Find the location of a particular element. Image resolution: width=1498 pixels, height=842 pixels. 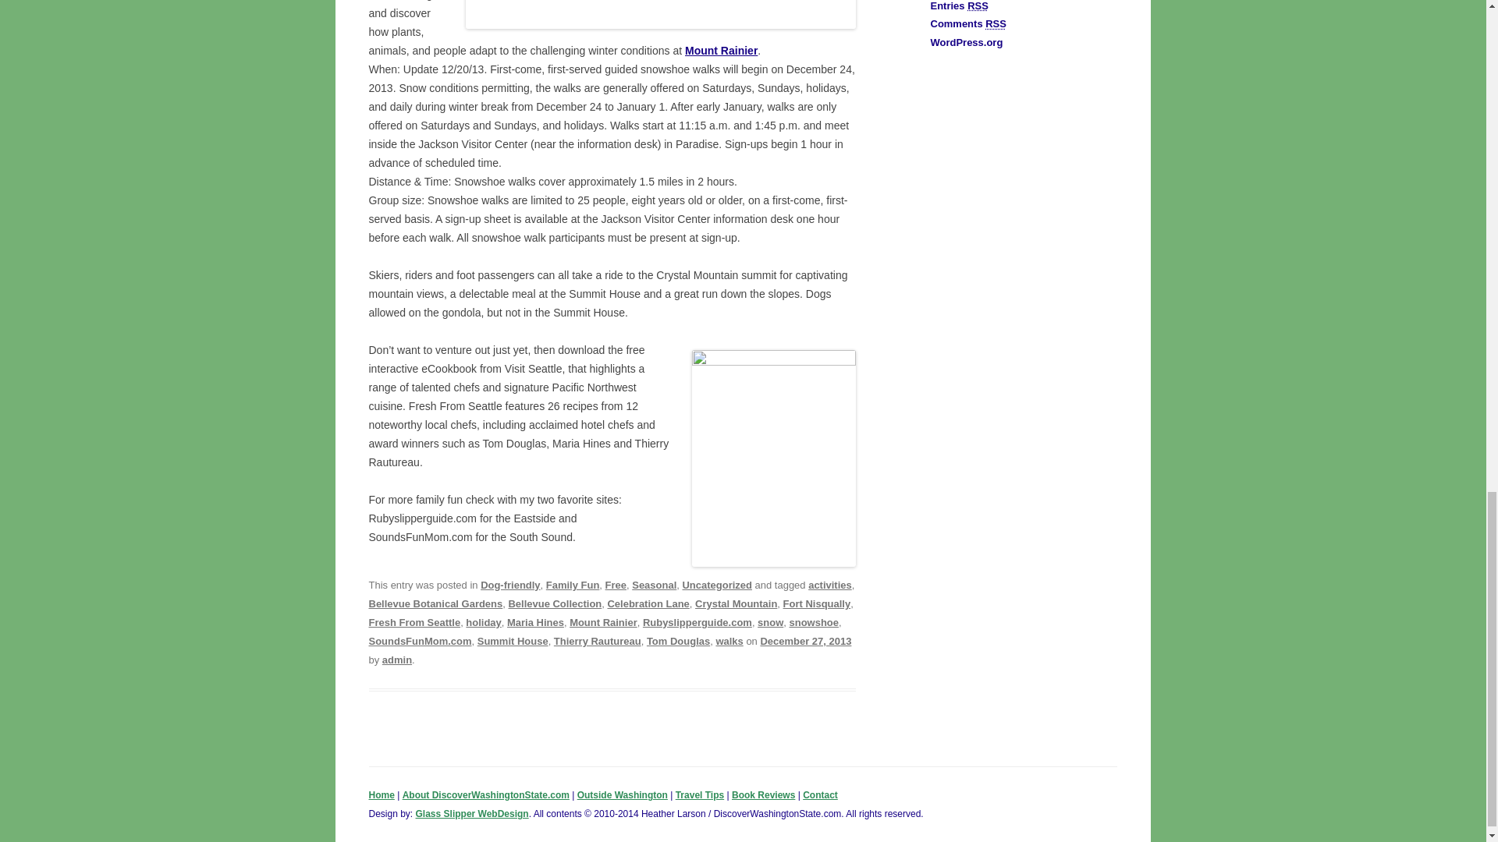

Uncategorized is located at coordinates (716, 585).